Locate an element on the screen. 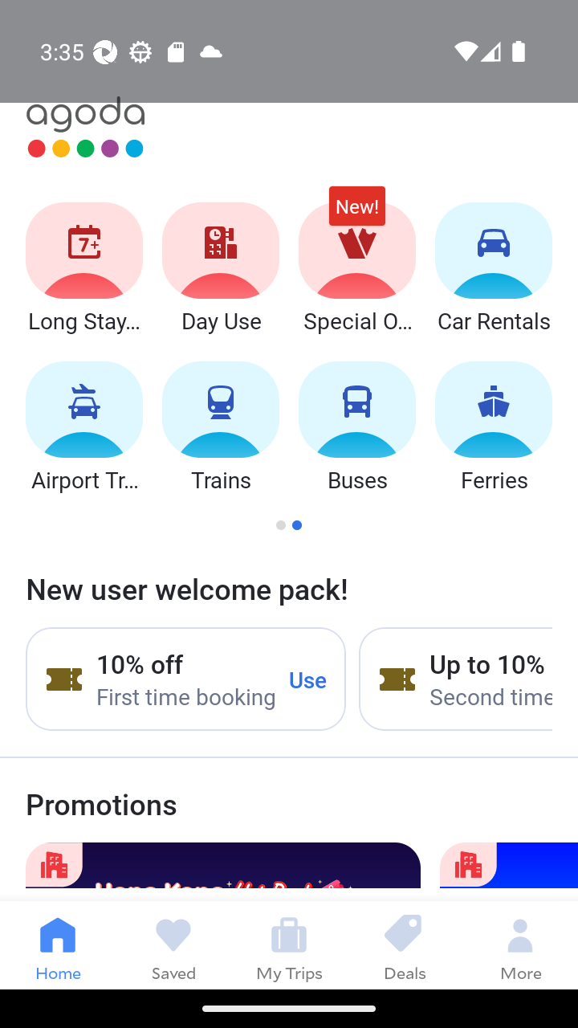  Deals is located at coordinates (405, 944).